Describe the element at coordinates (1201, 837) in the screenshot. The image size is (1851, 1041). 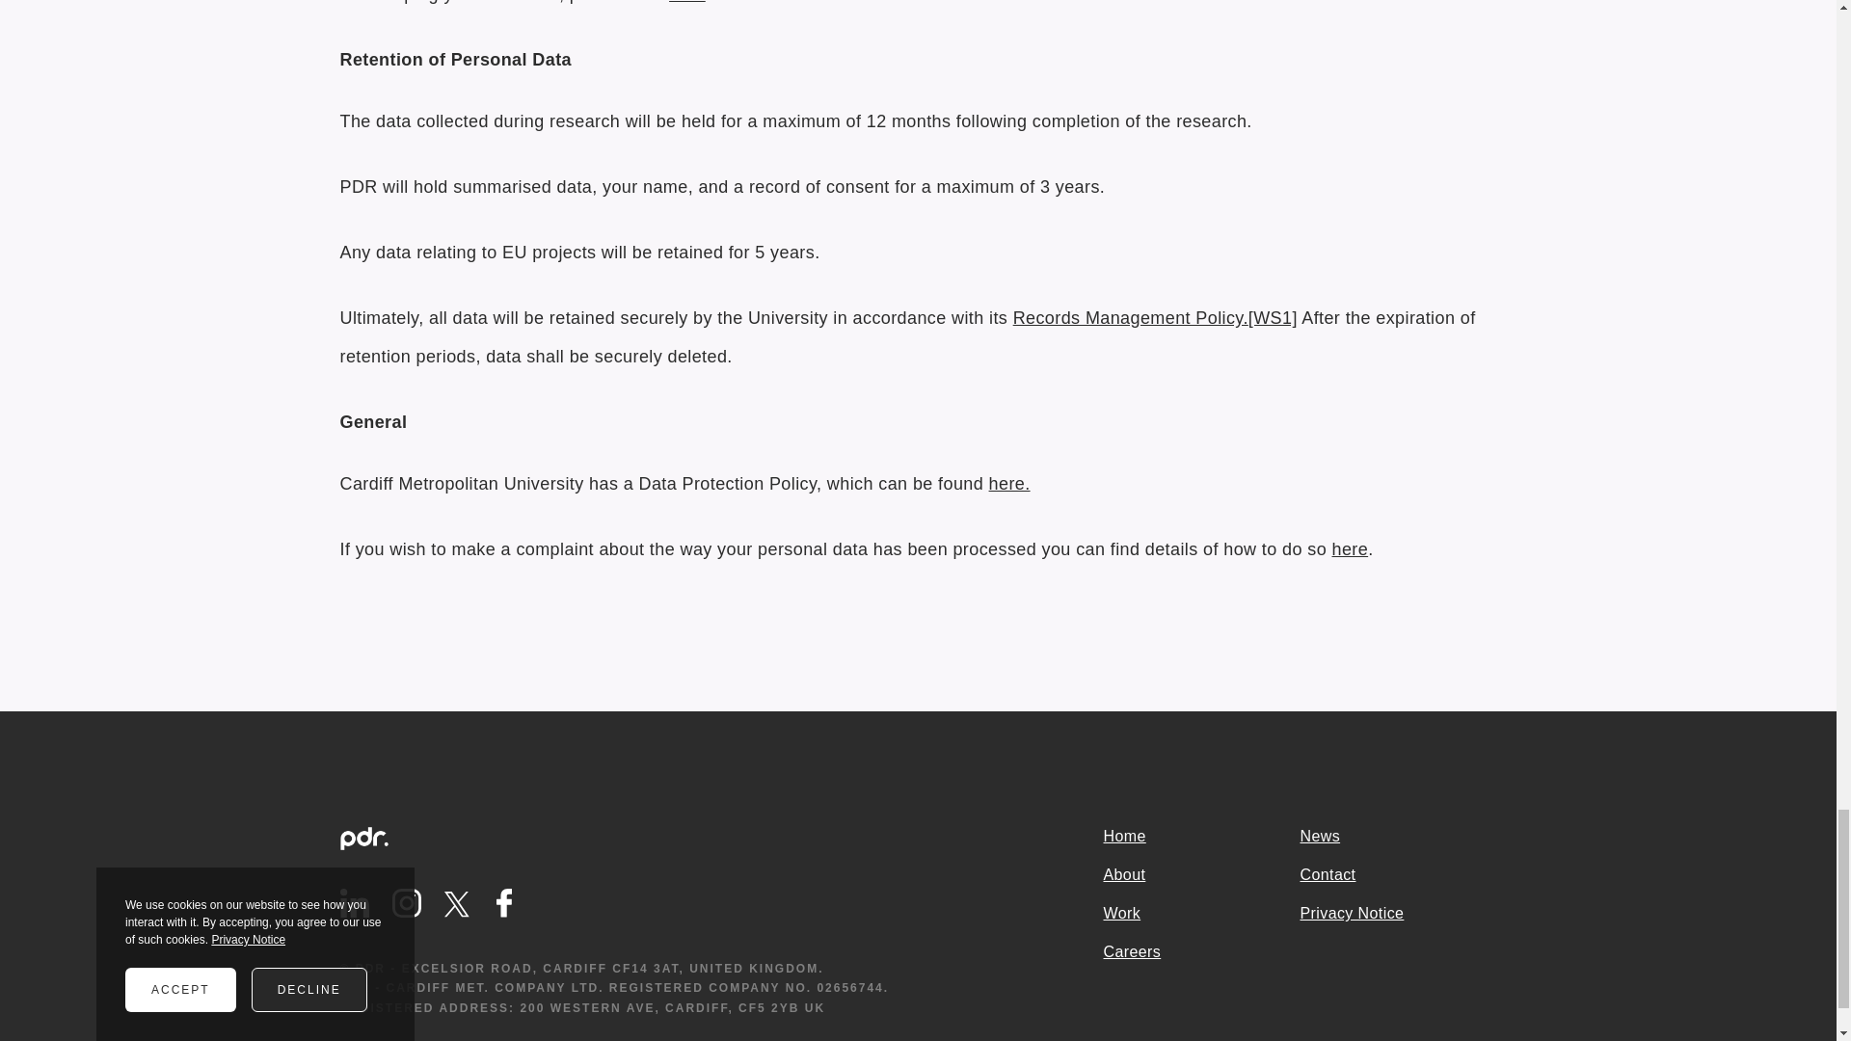
I see `Home` at that location.